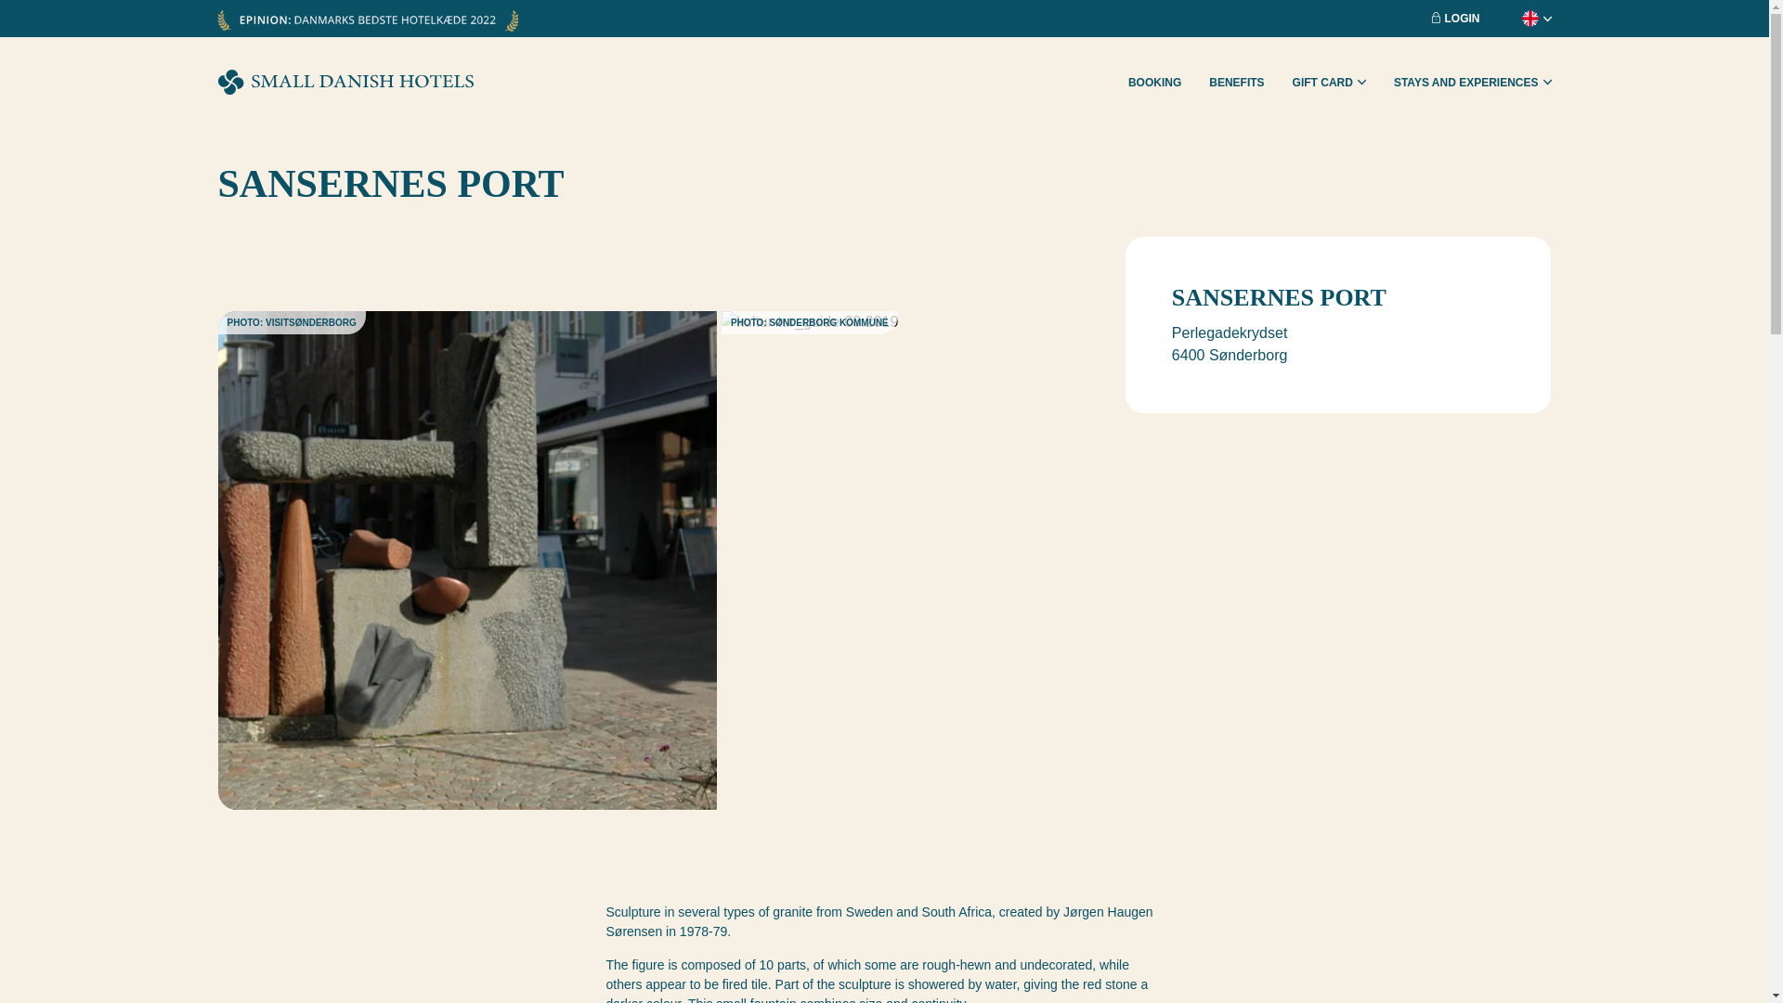 The image size is (1783, 1003). What do you see at coordinates (345, 82) in the screenshot?
I see `Small Danish Hotels` at bounding box center [345, 82].